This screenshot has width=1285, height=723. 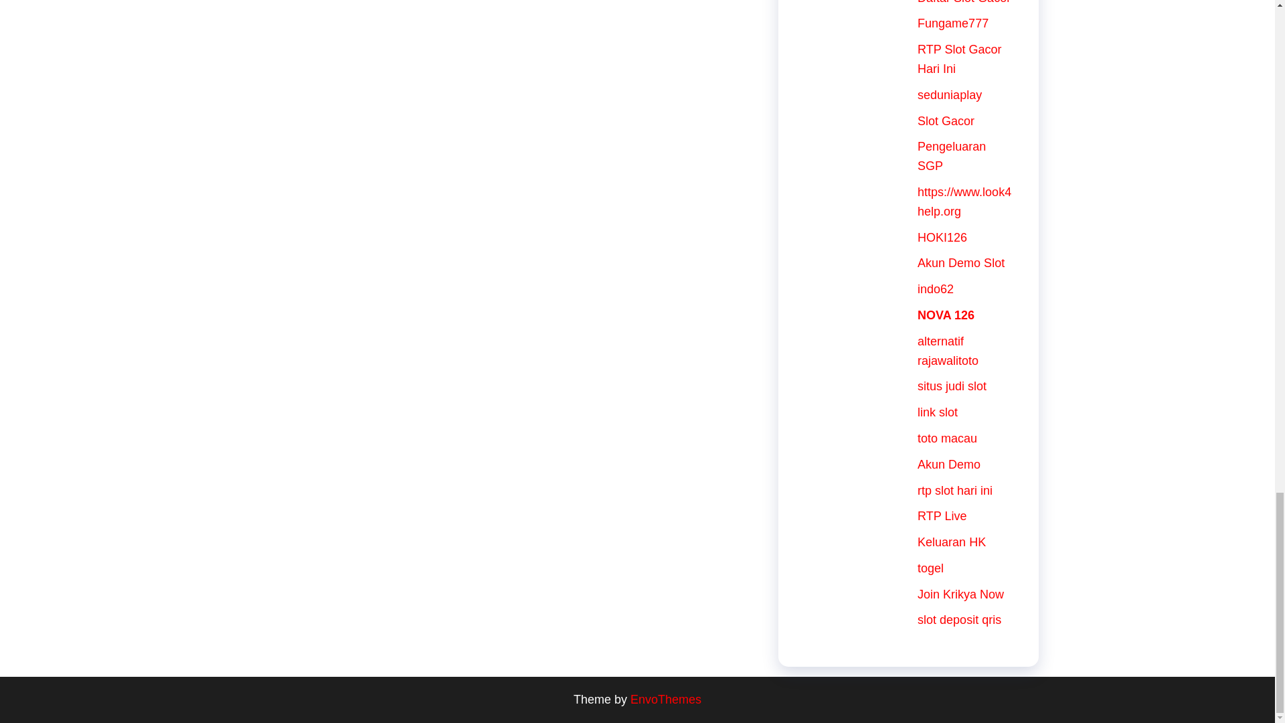 I want to click on Akun Demo Slot, so click(x=961, y=262).